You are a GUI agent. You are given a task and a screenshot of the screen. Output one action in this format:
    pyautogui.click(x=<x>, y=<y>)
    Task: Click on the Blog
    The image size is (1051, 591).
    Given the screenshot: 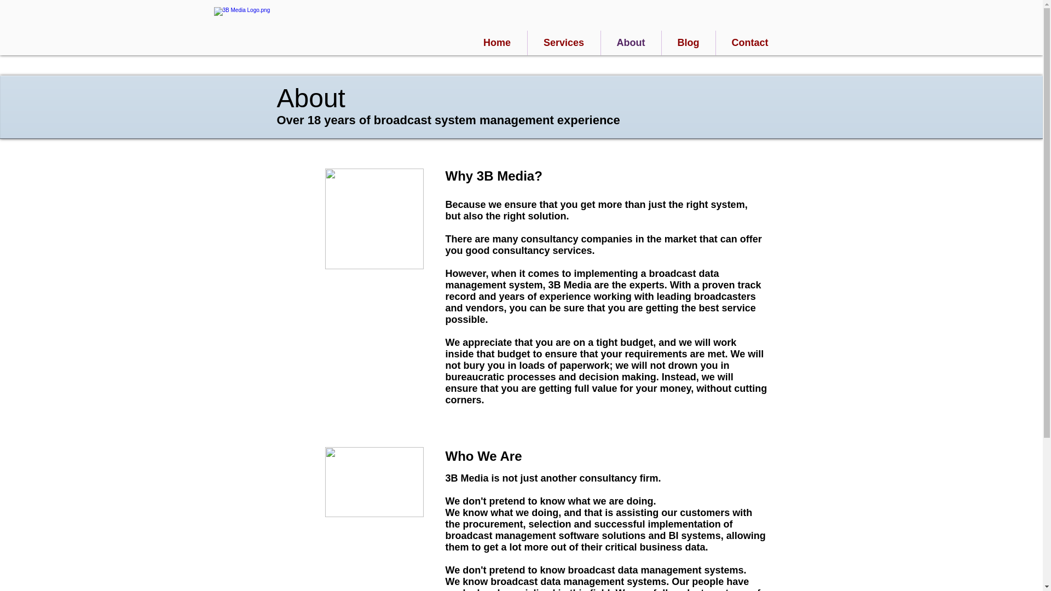 What is the action you would take?
    pyautogui.click(x=688, y=43)
    